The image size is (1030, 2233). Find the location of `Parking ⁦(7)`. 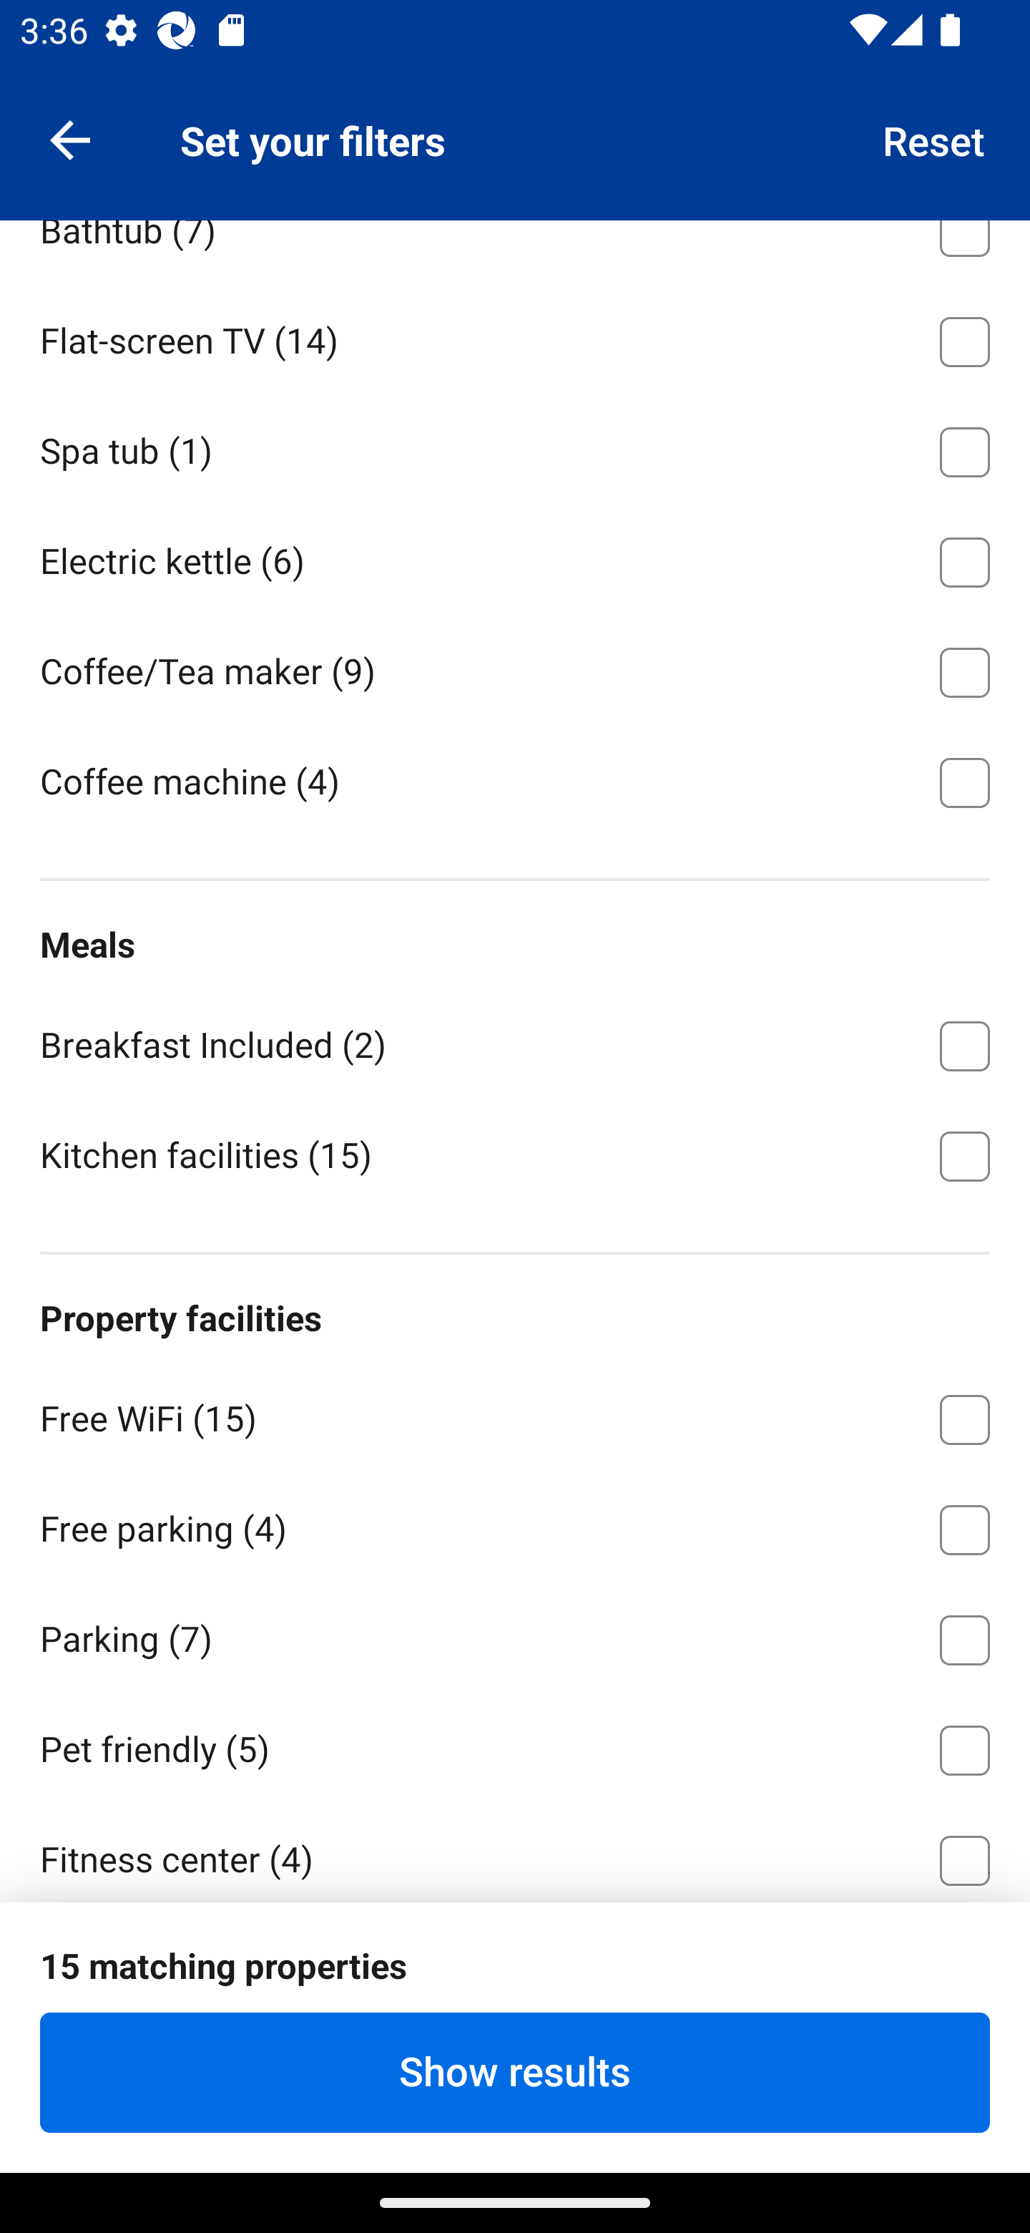

Parking ⁦(7) is located at coordinates (515, 1635).